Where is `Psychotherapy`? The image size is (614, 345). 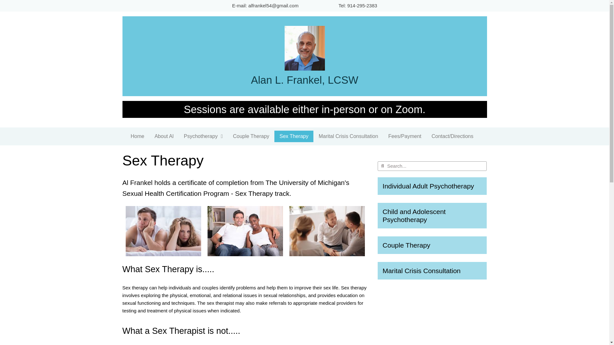 Psychotherapy is located at coordinates (203, 136).